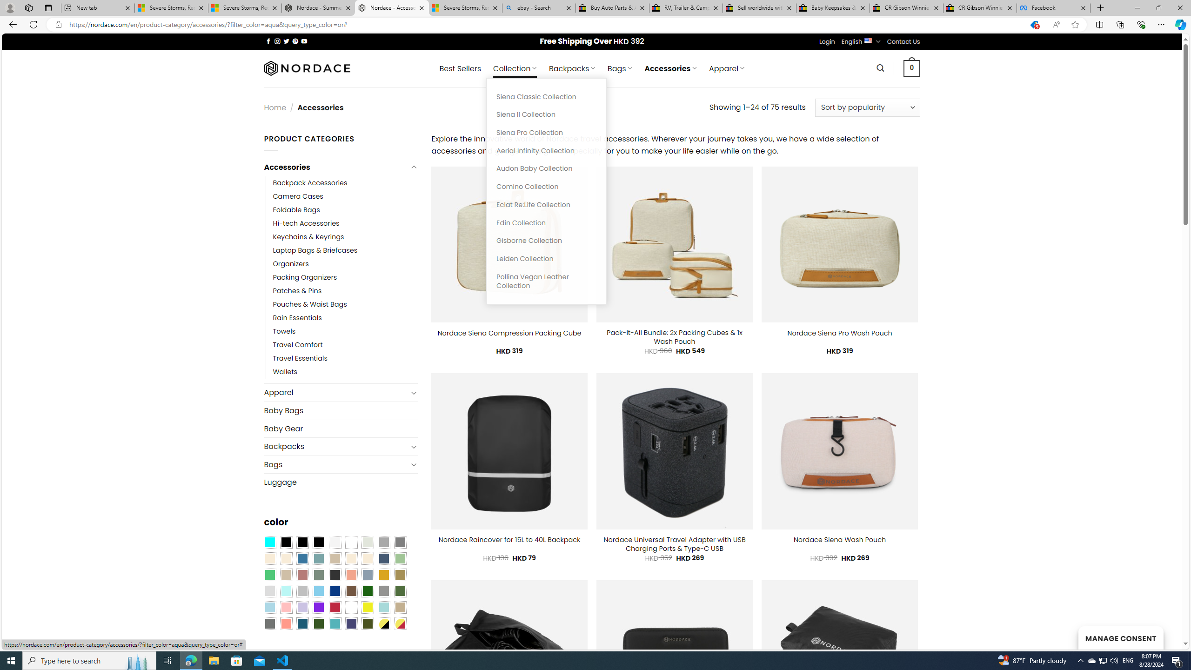  Describe the element at coordinates (298, 345) in the screenshot. I see `Travel Comfort` at that location.